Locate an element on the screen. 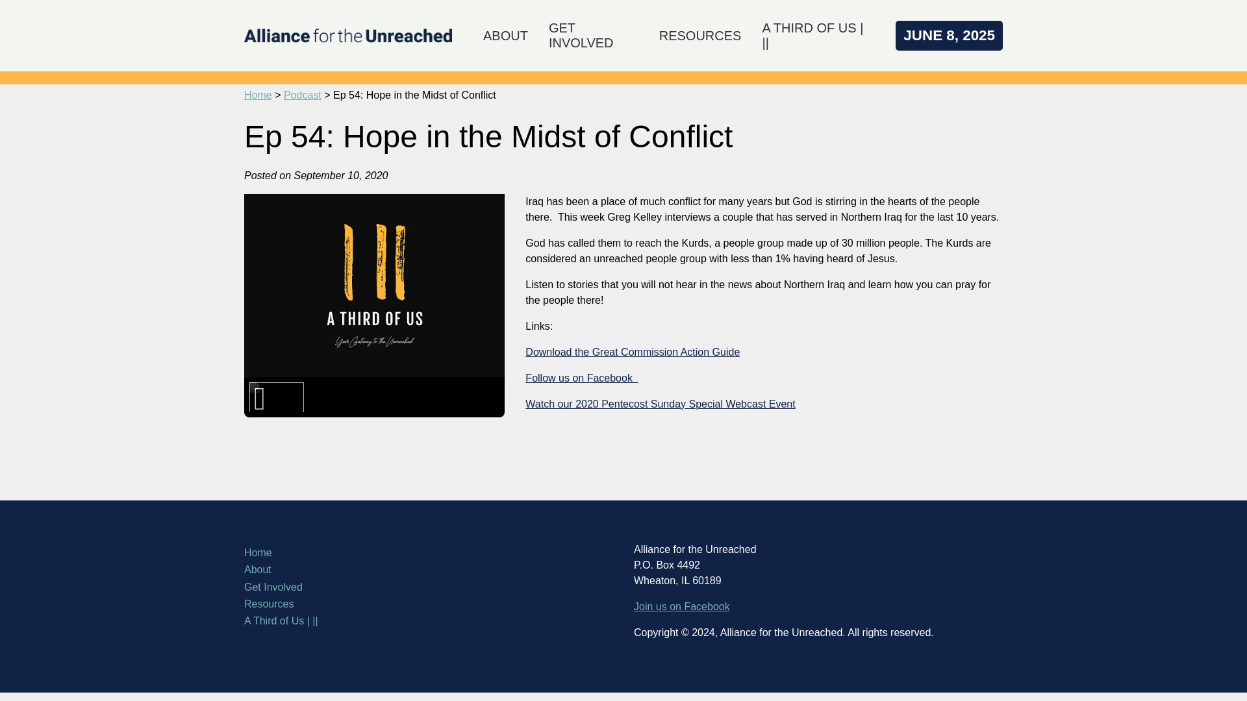  JUNE 8, 2025 is located at coordinates (948, 35).